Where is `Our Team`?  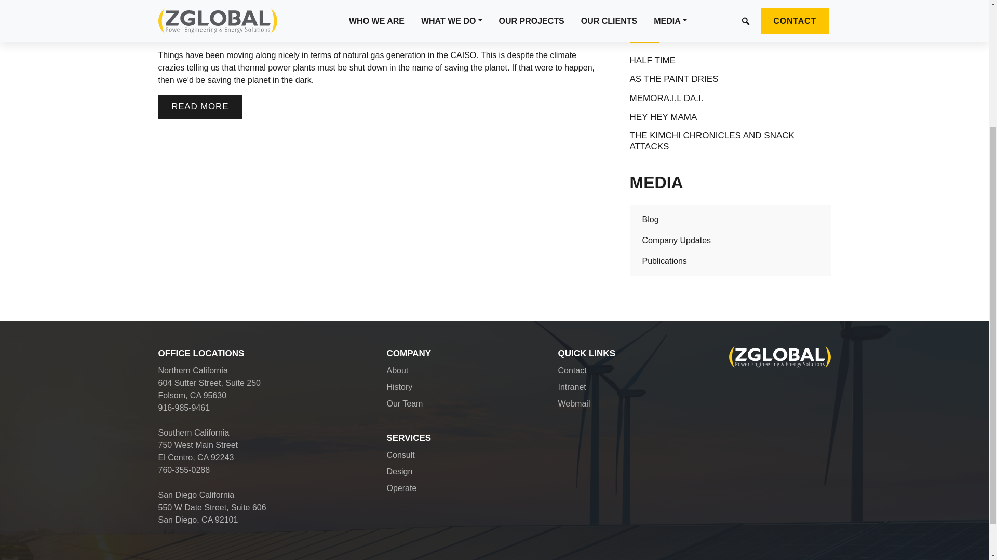
Our Team is located at coordinates (405, 403).